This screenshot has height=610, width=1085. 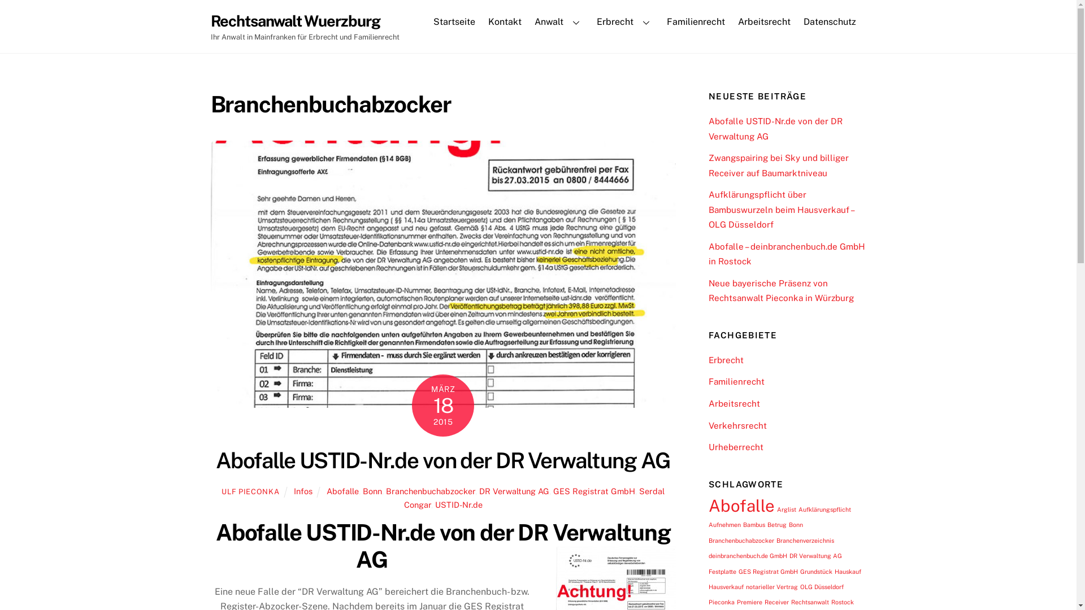 I want to click on DR Verwaltung AG, so click(x=514, y=491).